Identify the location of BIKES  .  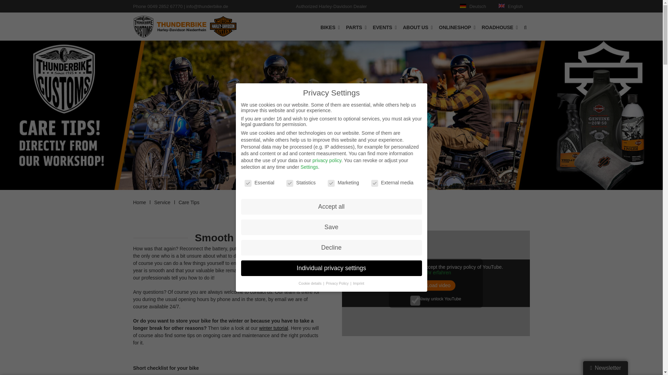
(330, 26).